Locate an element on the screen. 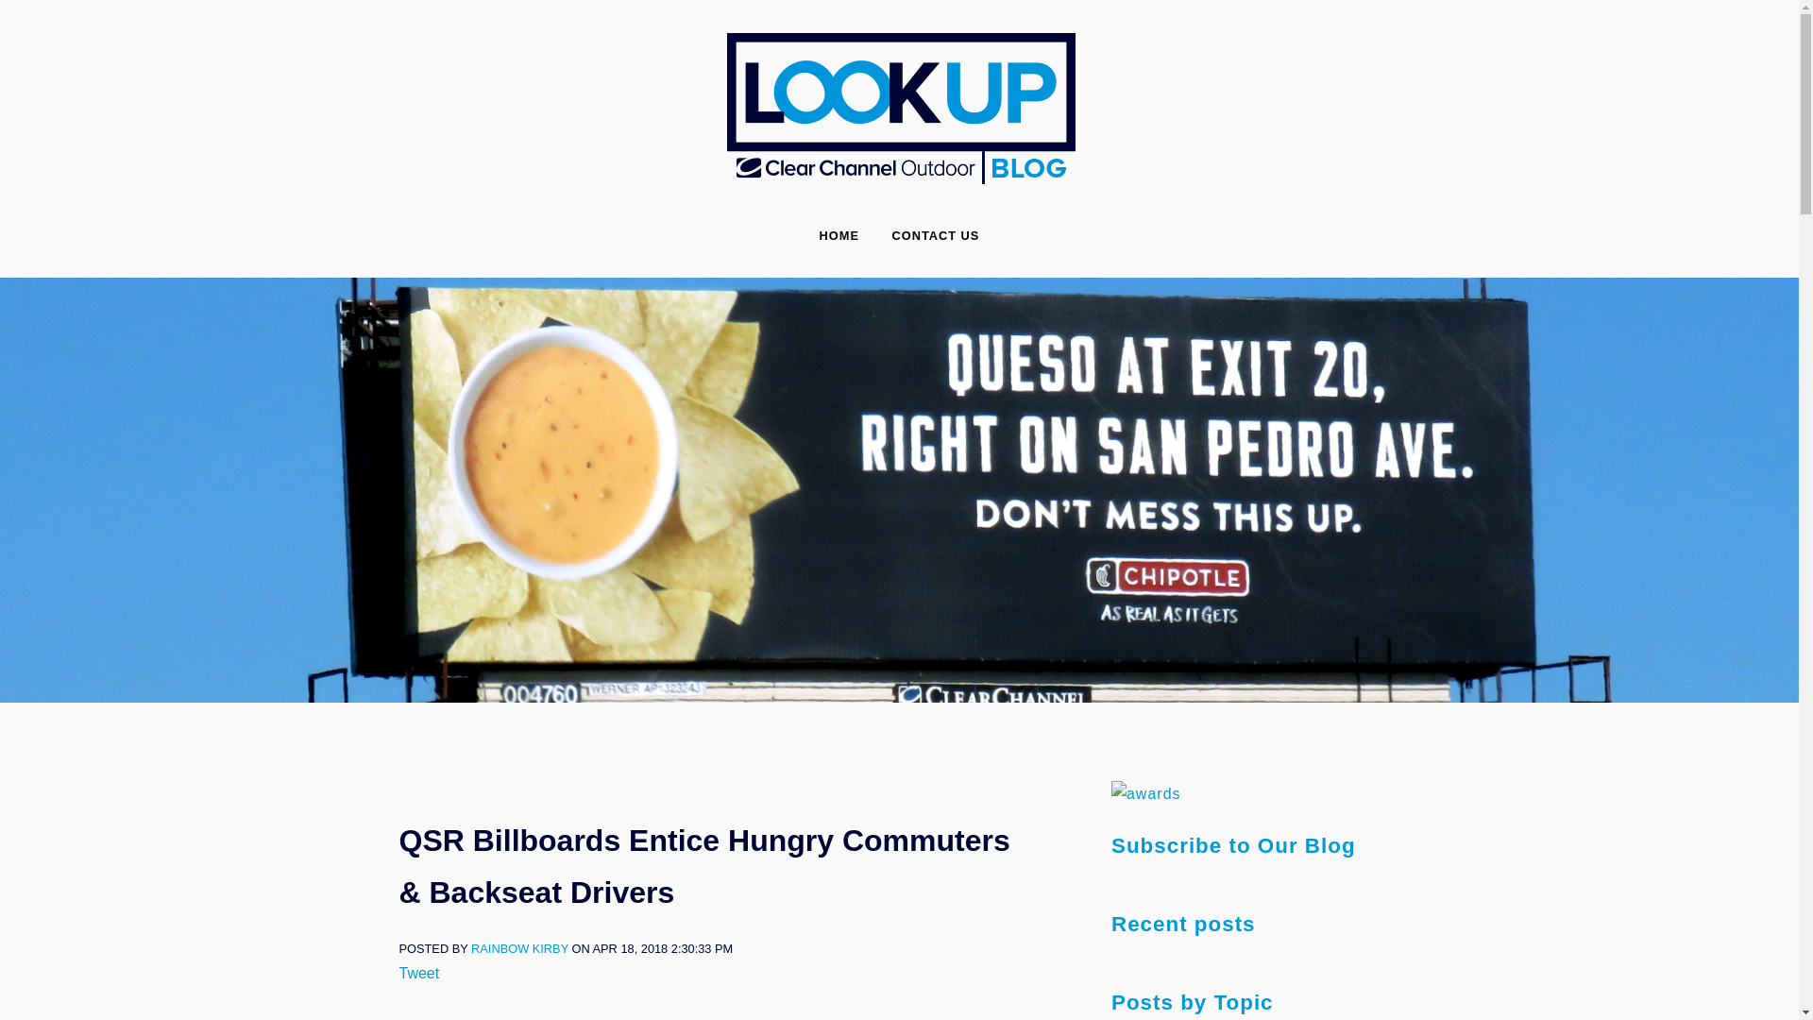  RAINBOW KIRBY is located at coordinates (519, 948).